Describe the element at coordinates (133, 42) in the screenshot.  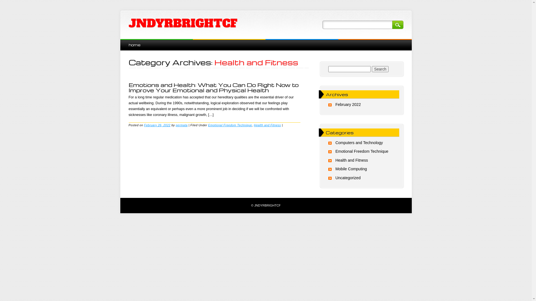
I see `Skip to content` at that location.